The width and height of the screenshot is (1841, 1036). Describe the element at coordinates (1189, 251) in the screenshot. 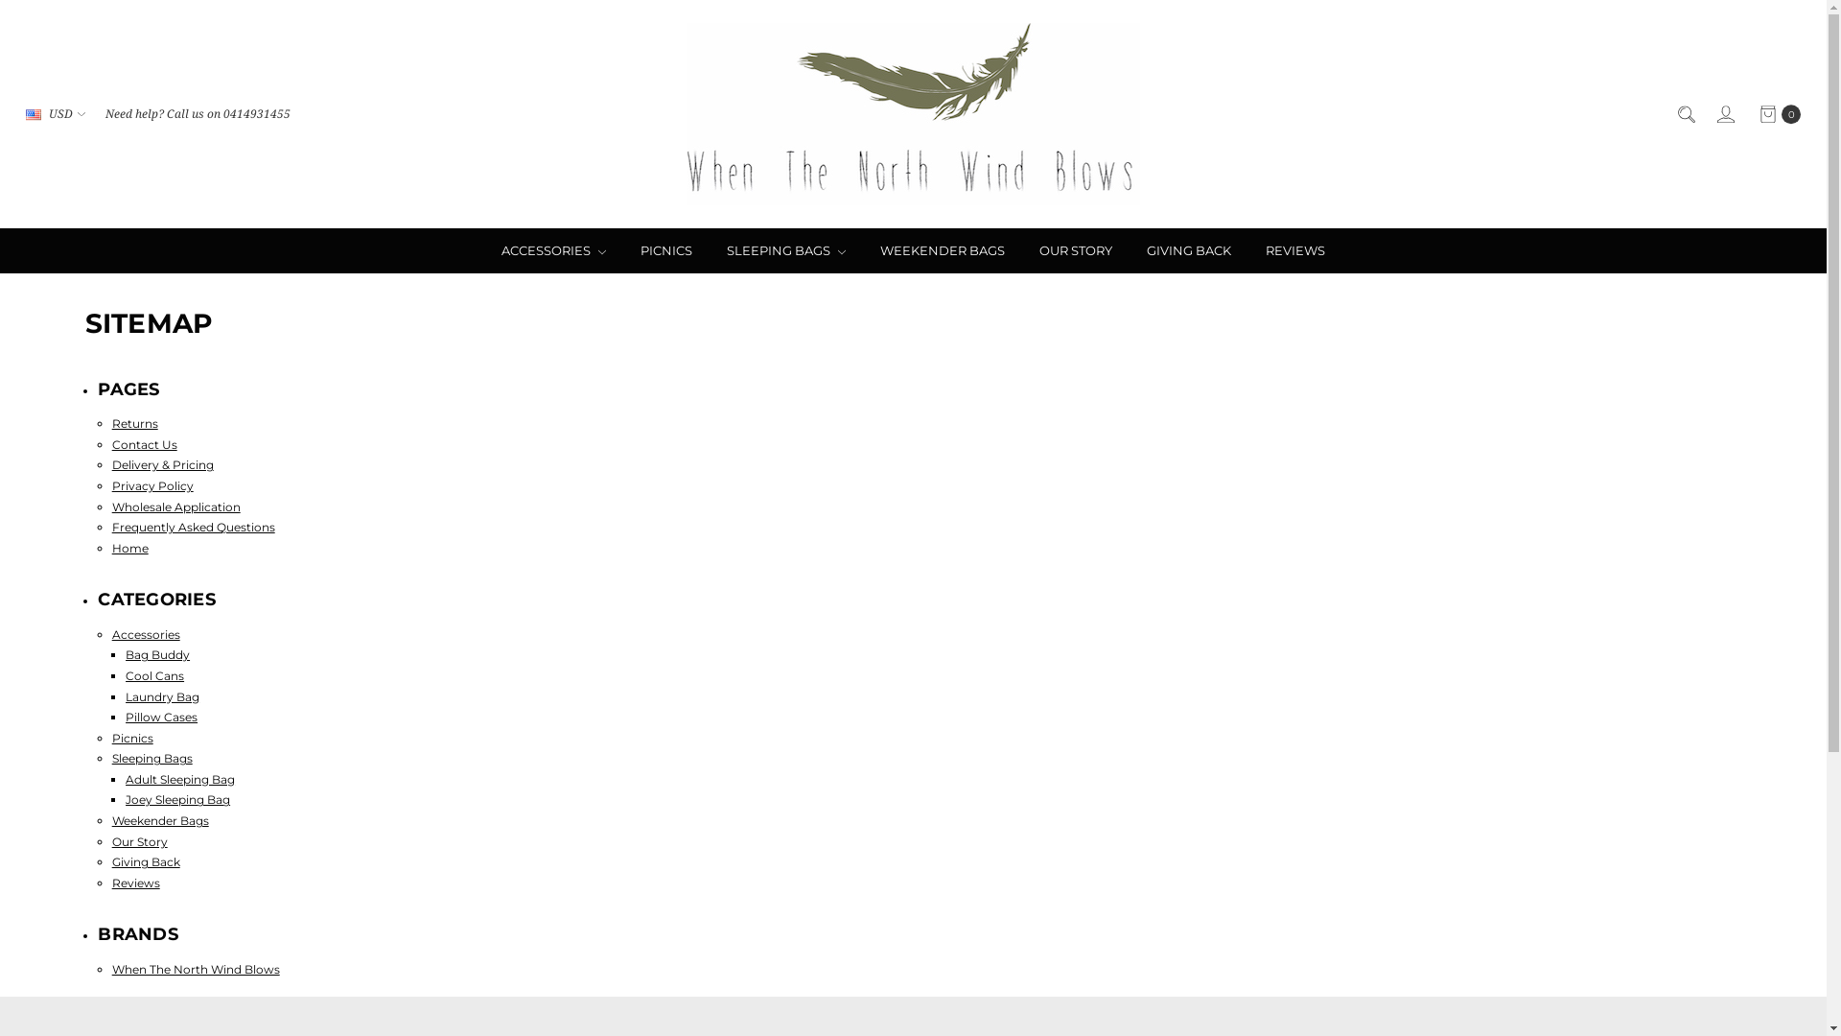

I see `GIVING BACK` at that location.